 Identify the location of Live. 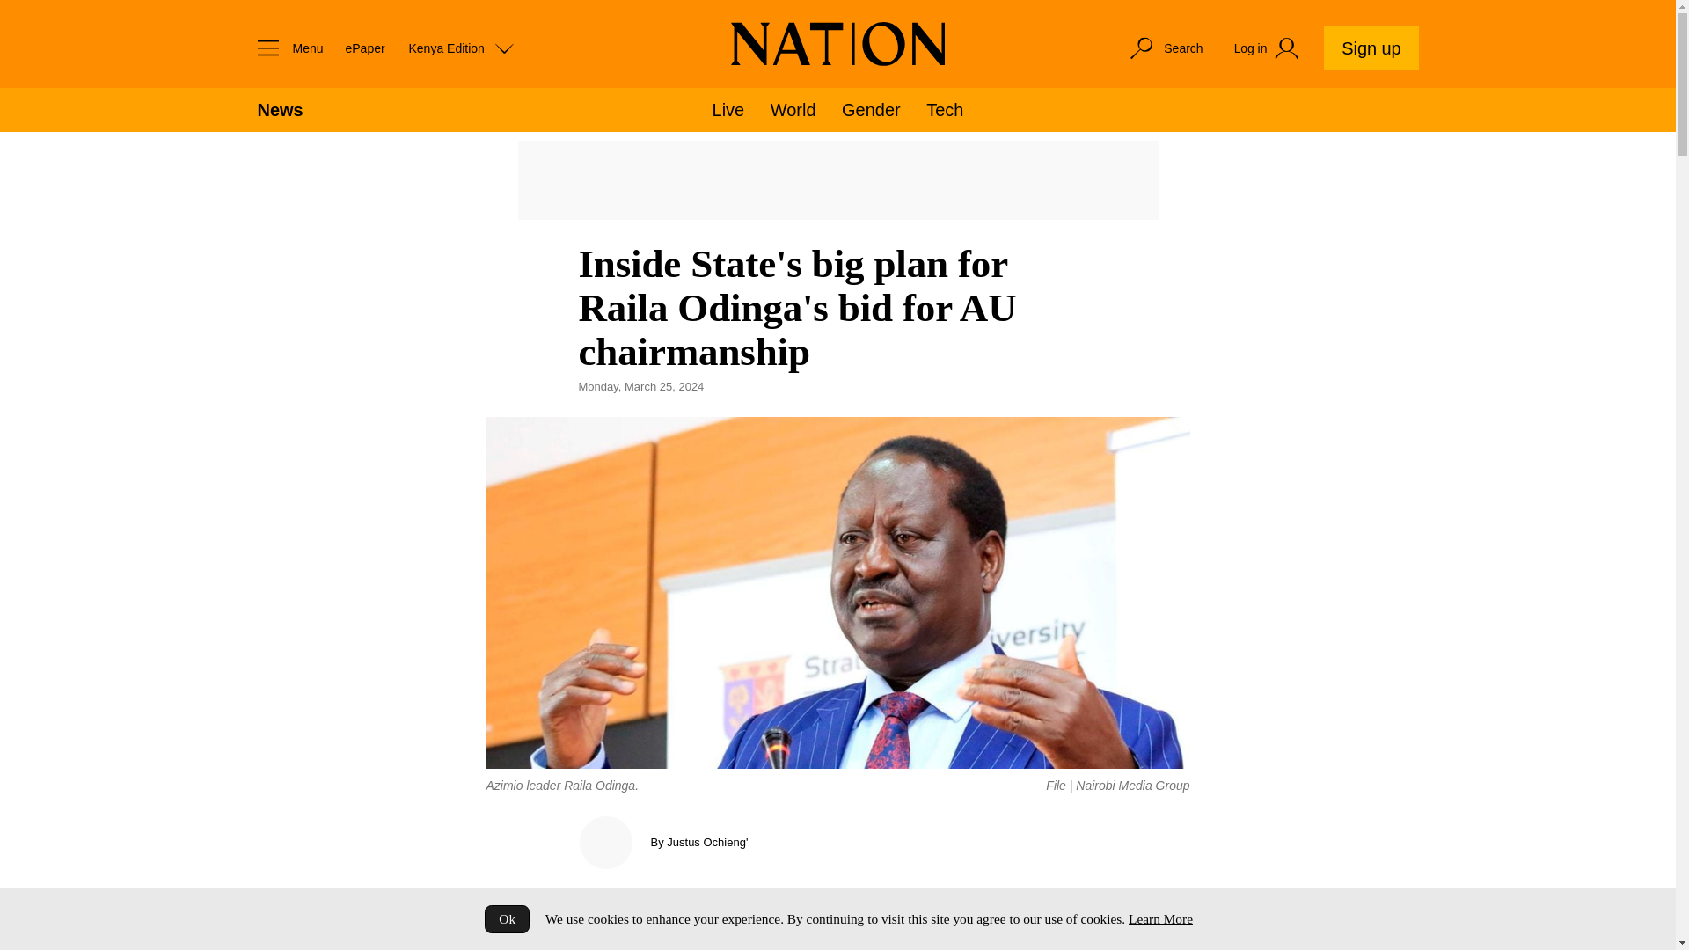
(728, 110).